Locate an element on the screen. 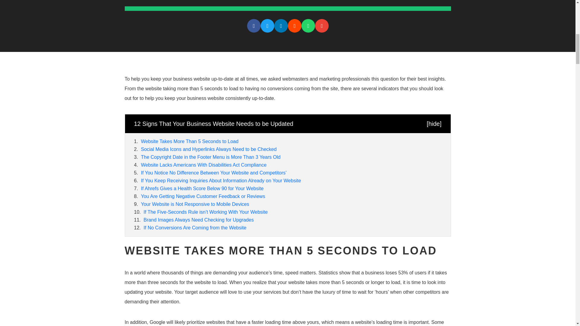 This screenshot has width=580, height=326. Your Website is Not Responsive to Mobile Devices is located at coordinates (195, 204).